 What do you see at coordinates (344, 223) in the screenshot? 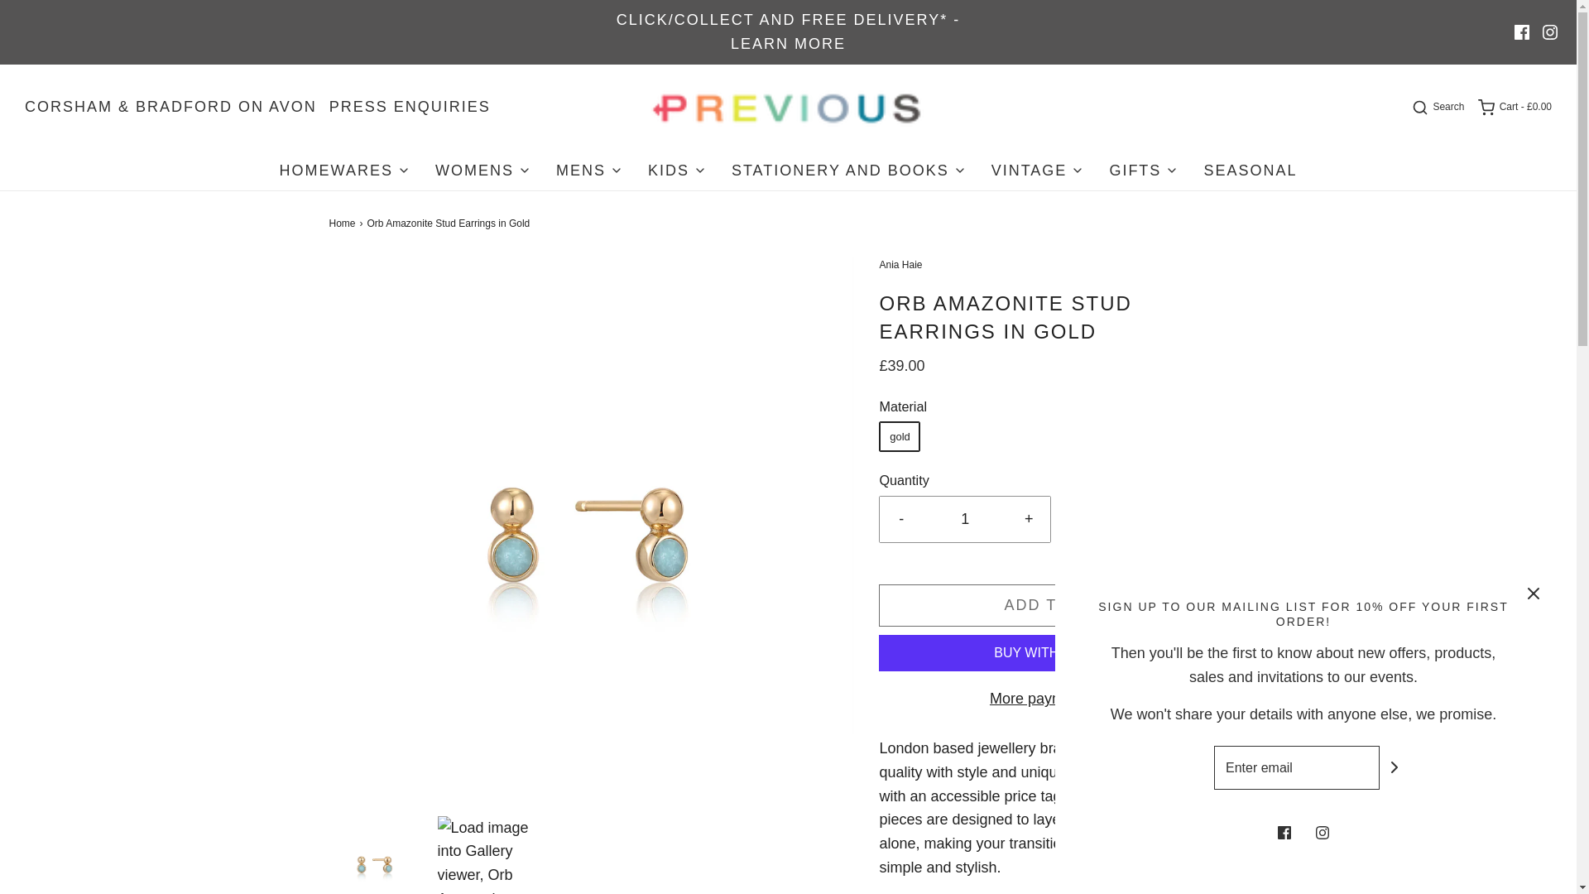
I see `Back to the frontpage` at bounding box center [344, 223].